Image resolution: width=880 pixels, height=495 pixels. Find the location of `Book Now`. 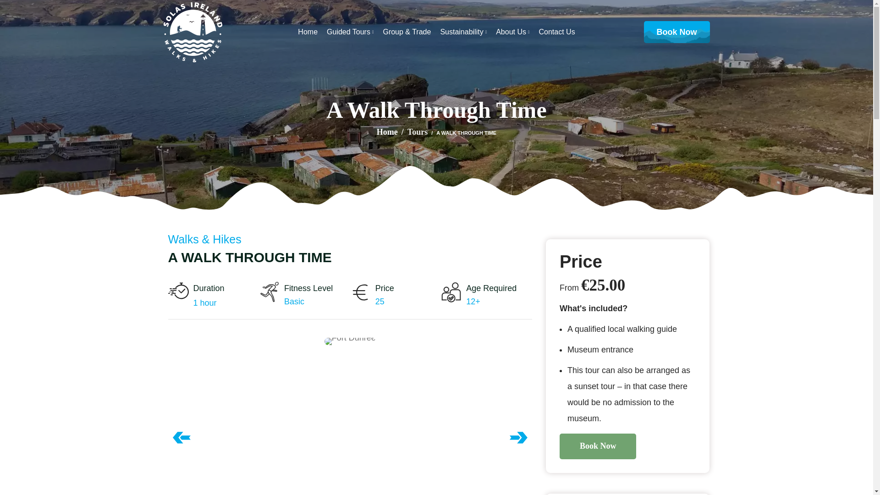

Book Now is located at coordinates (598, 446).